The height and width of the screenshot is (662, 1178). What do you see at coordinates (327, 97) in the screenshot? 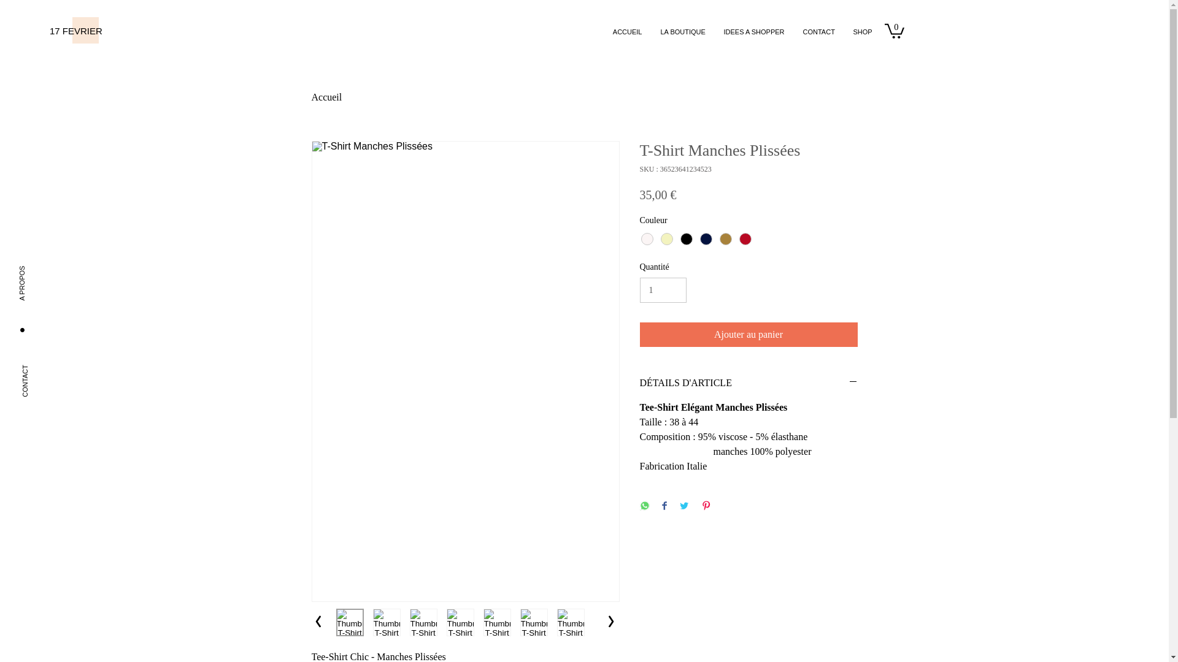
I see `Accueil` at bounding box center [327, 97].